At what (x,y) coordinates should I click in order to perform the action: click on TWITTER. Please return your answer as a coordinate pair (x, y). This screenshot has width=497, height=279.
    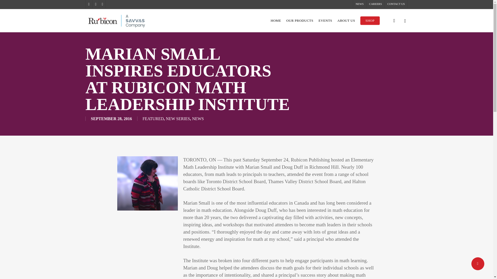
    Looking at the image, I should click on (89, 4).